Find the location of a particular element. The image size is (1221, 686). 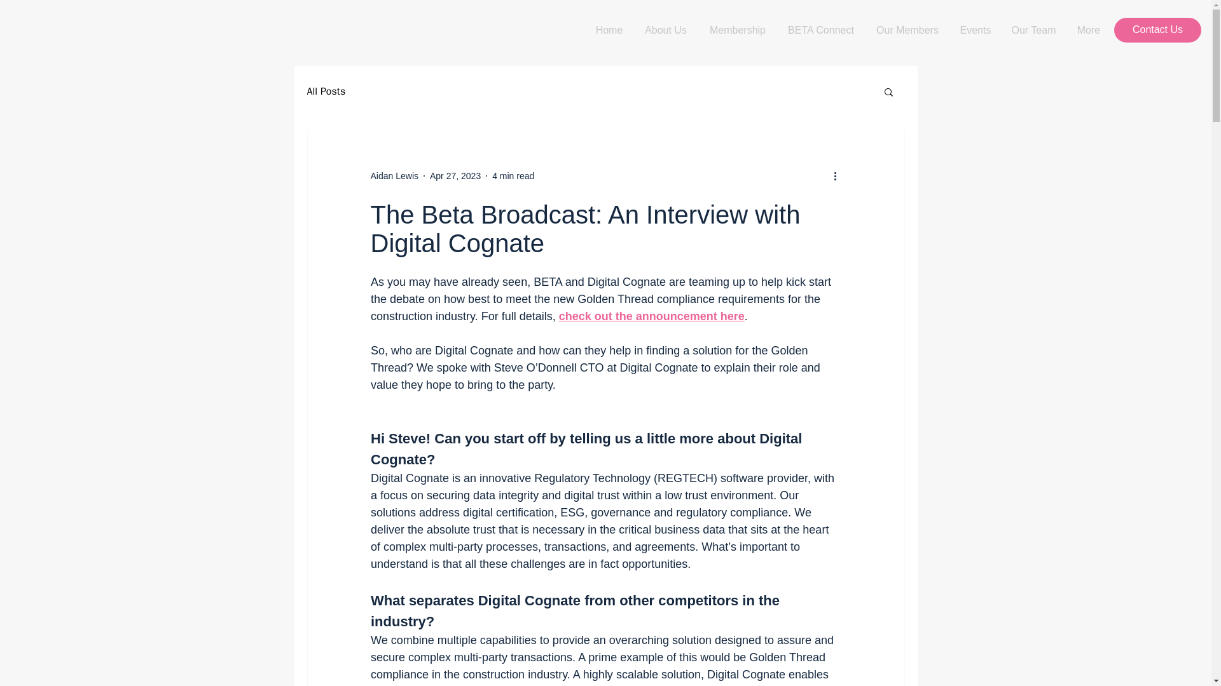

Contact Us is located at coordinates (1157, 30).